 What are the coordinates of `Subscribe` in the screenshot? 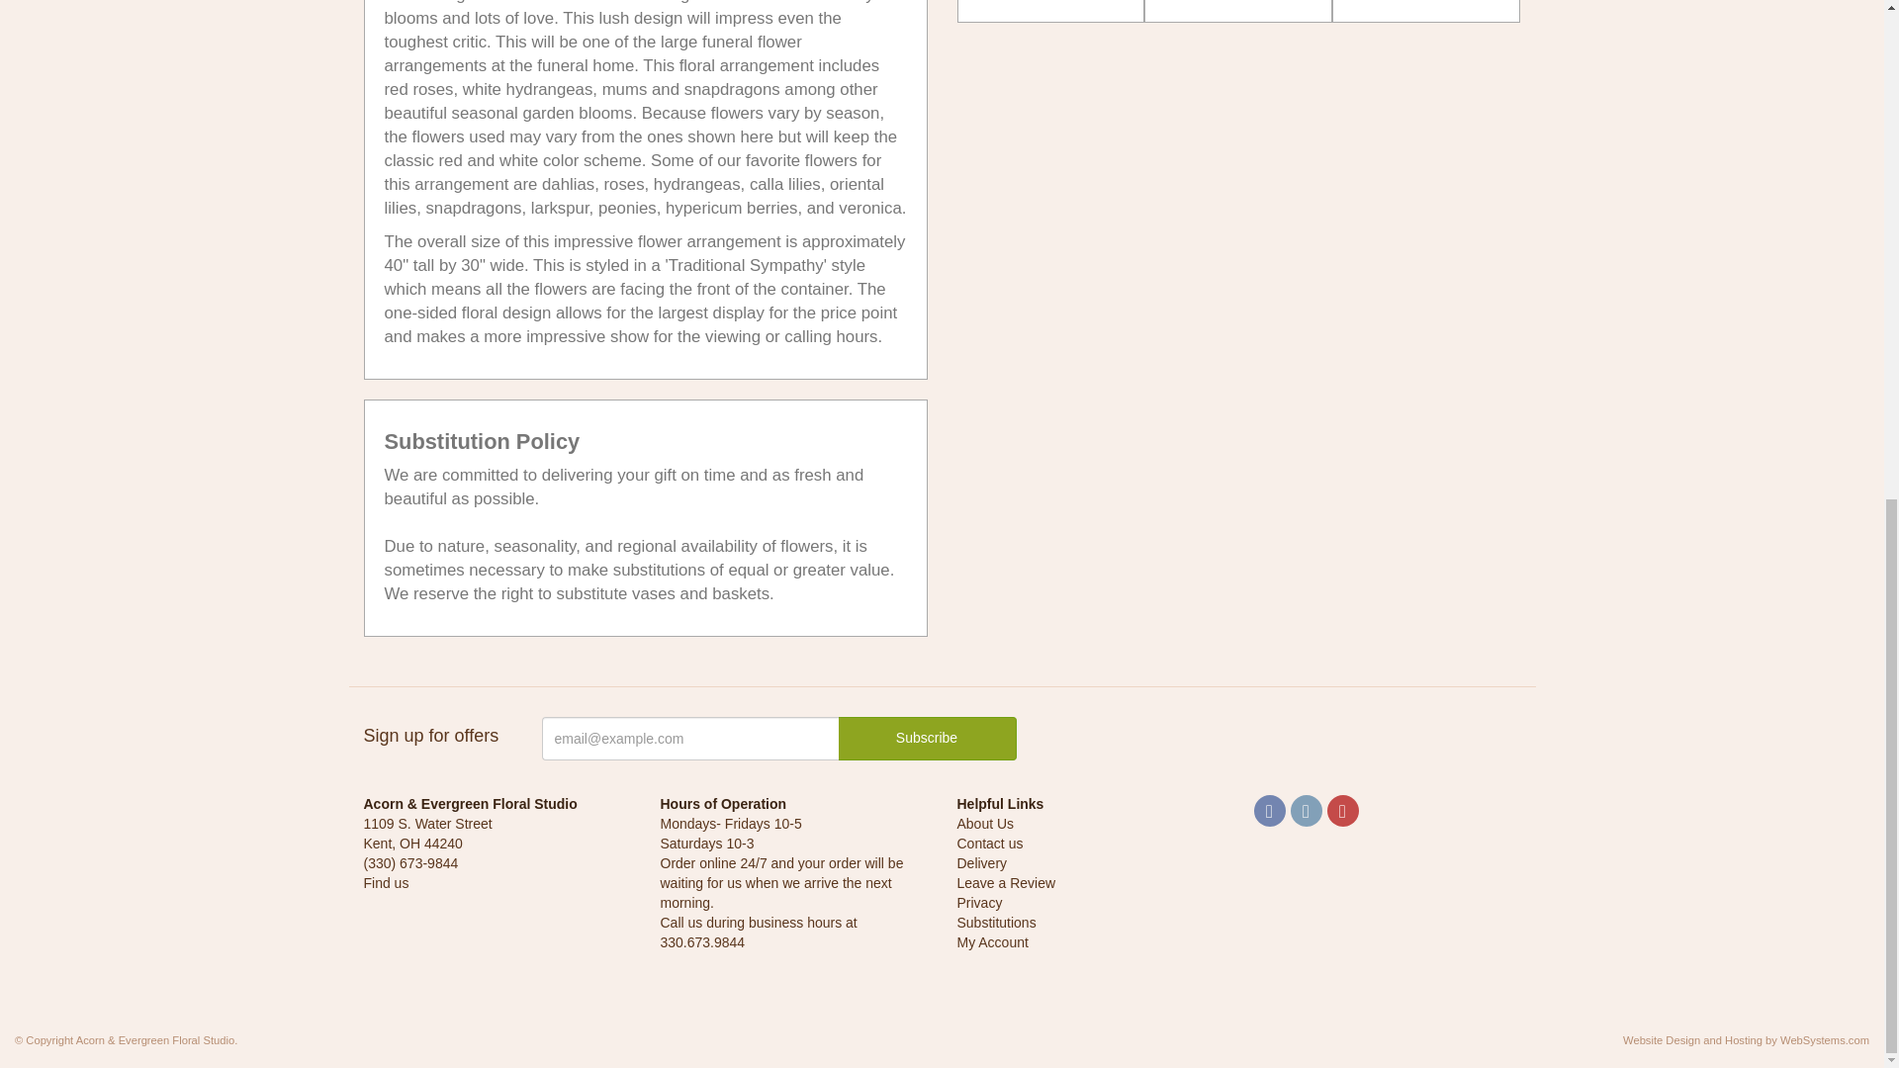 It's located at (928, 738).